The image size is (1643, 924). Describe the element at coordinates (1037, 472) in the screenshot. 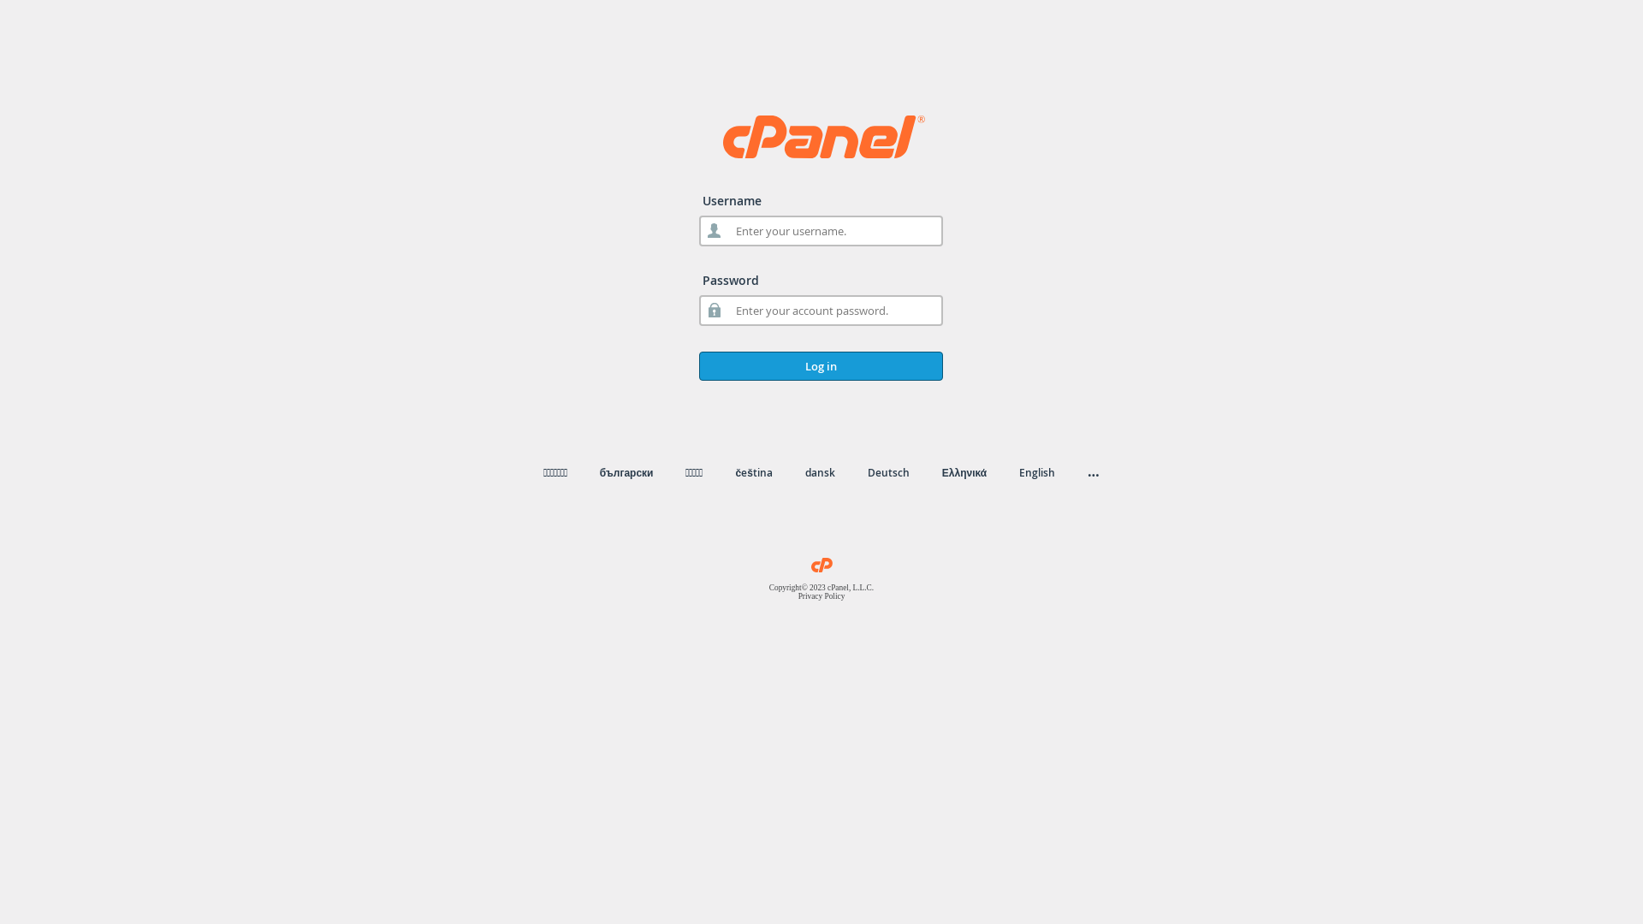

I see `English` at that location.